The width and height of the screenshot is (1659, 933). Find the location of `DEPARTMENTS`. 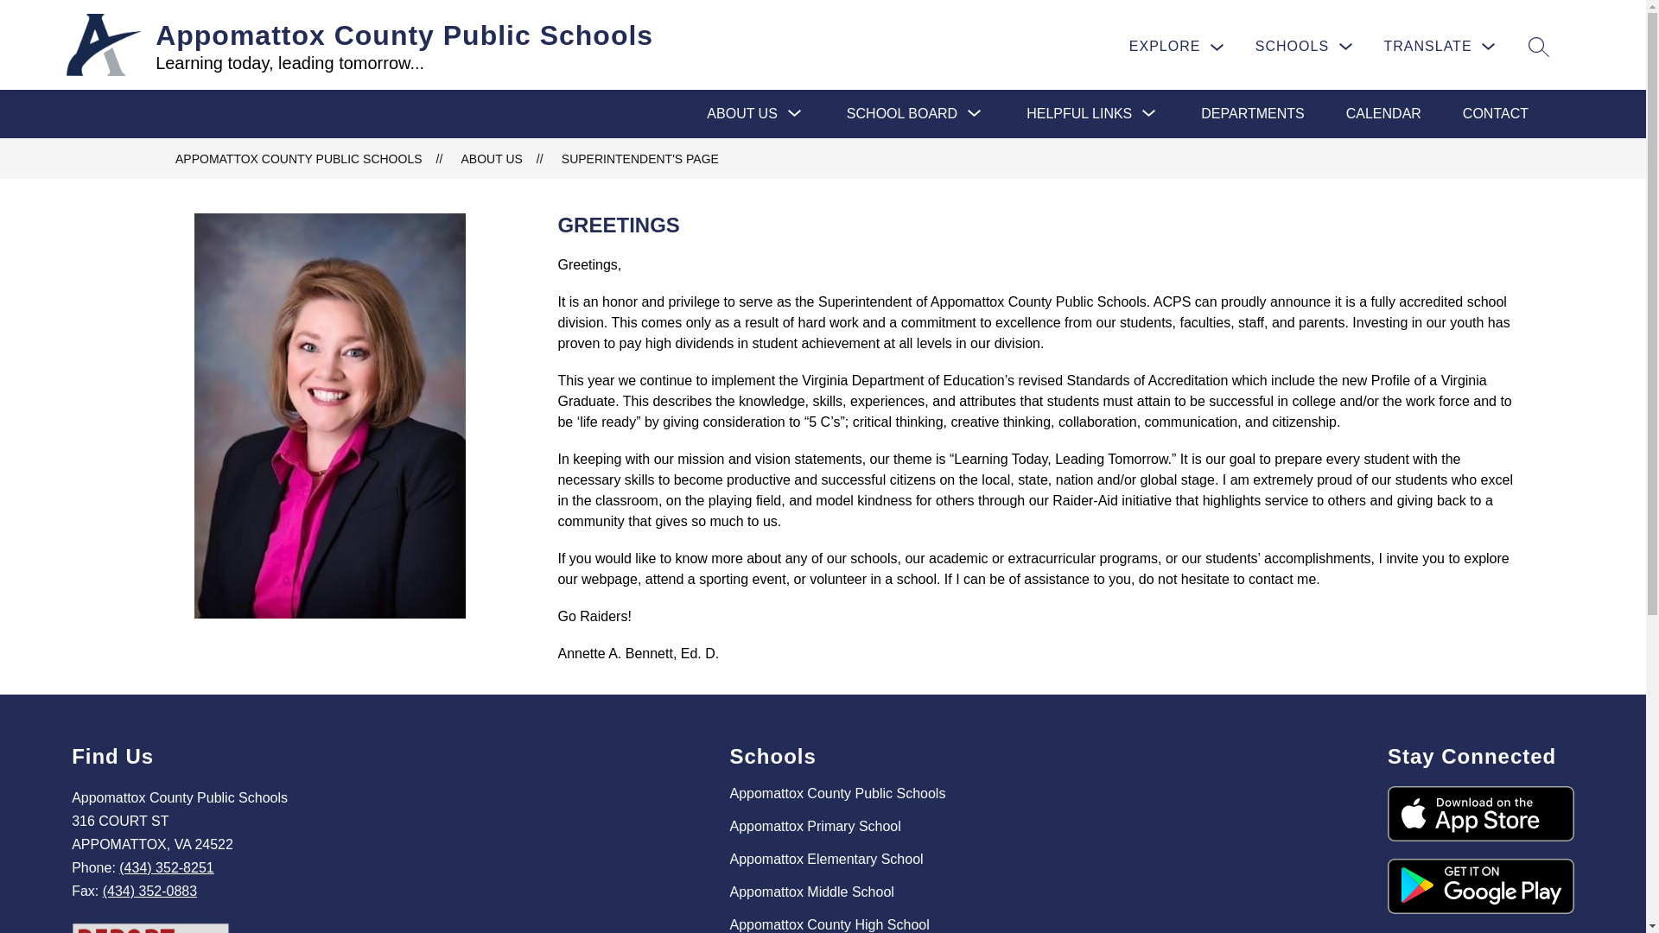

DEPARTMENTS is located at coordinates (1253, 114).